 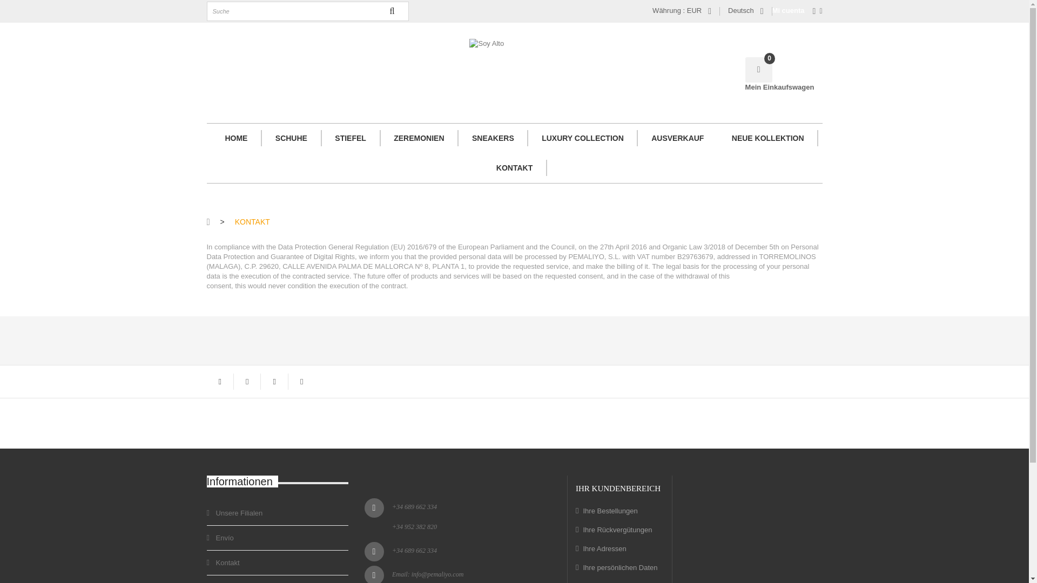 What do you see at coordinates (514, 63) in the screenshot?
I see `Soy Alto` at bounding box center [514, 63].